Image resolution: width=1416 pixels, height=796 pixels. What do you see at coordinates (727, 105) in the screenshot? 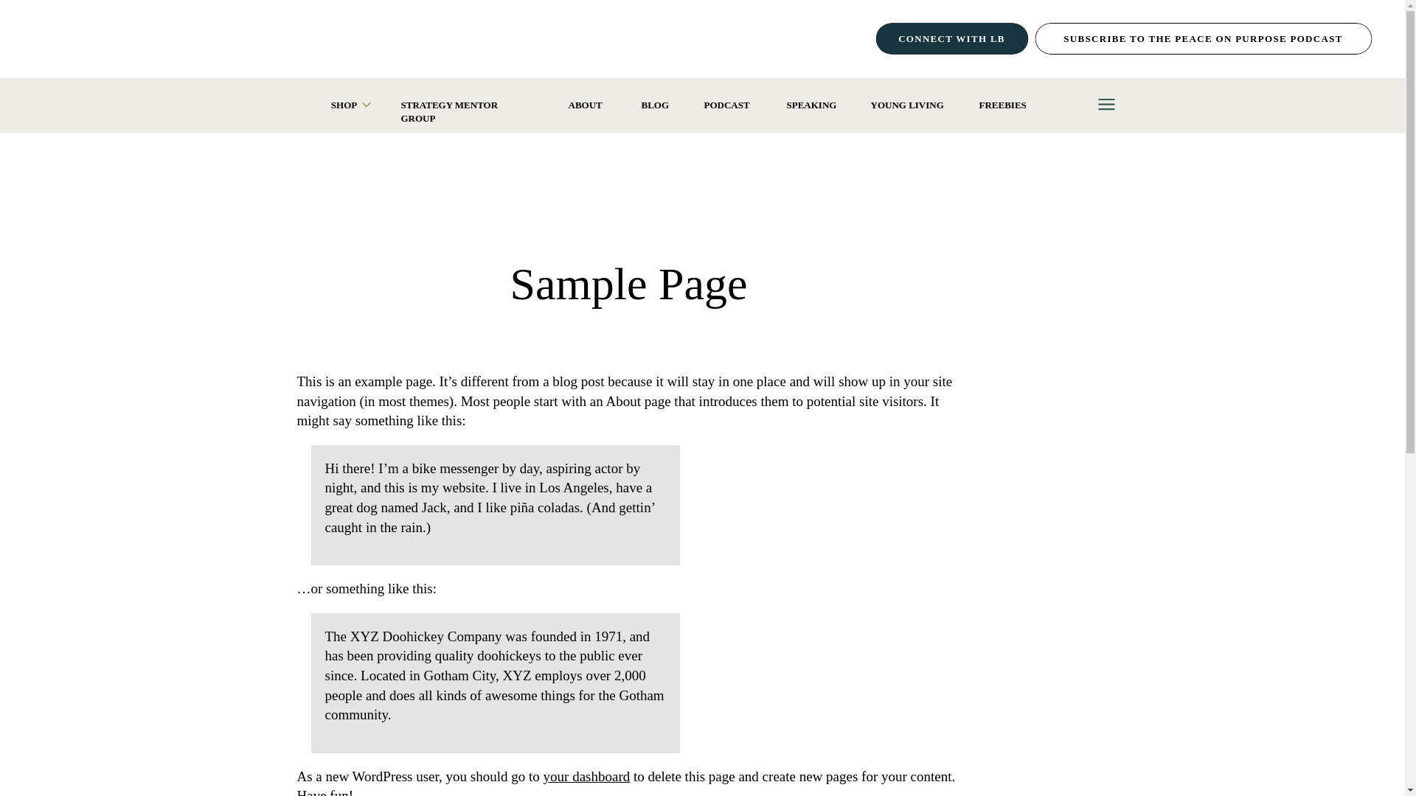
I see `PODCAST` at bounding box center [727, 105].